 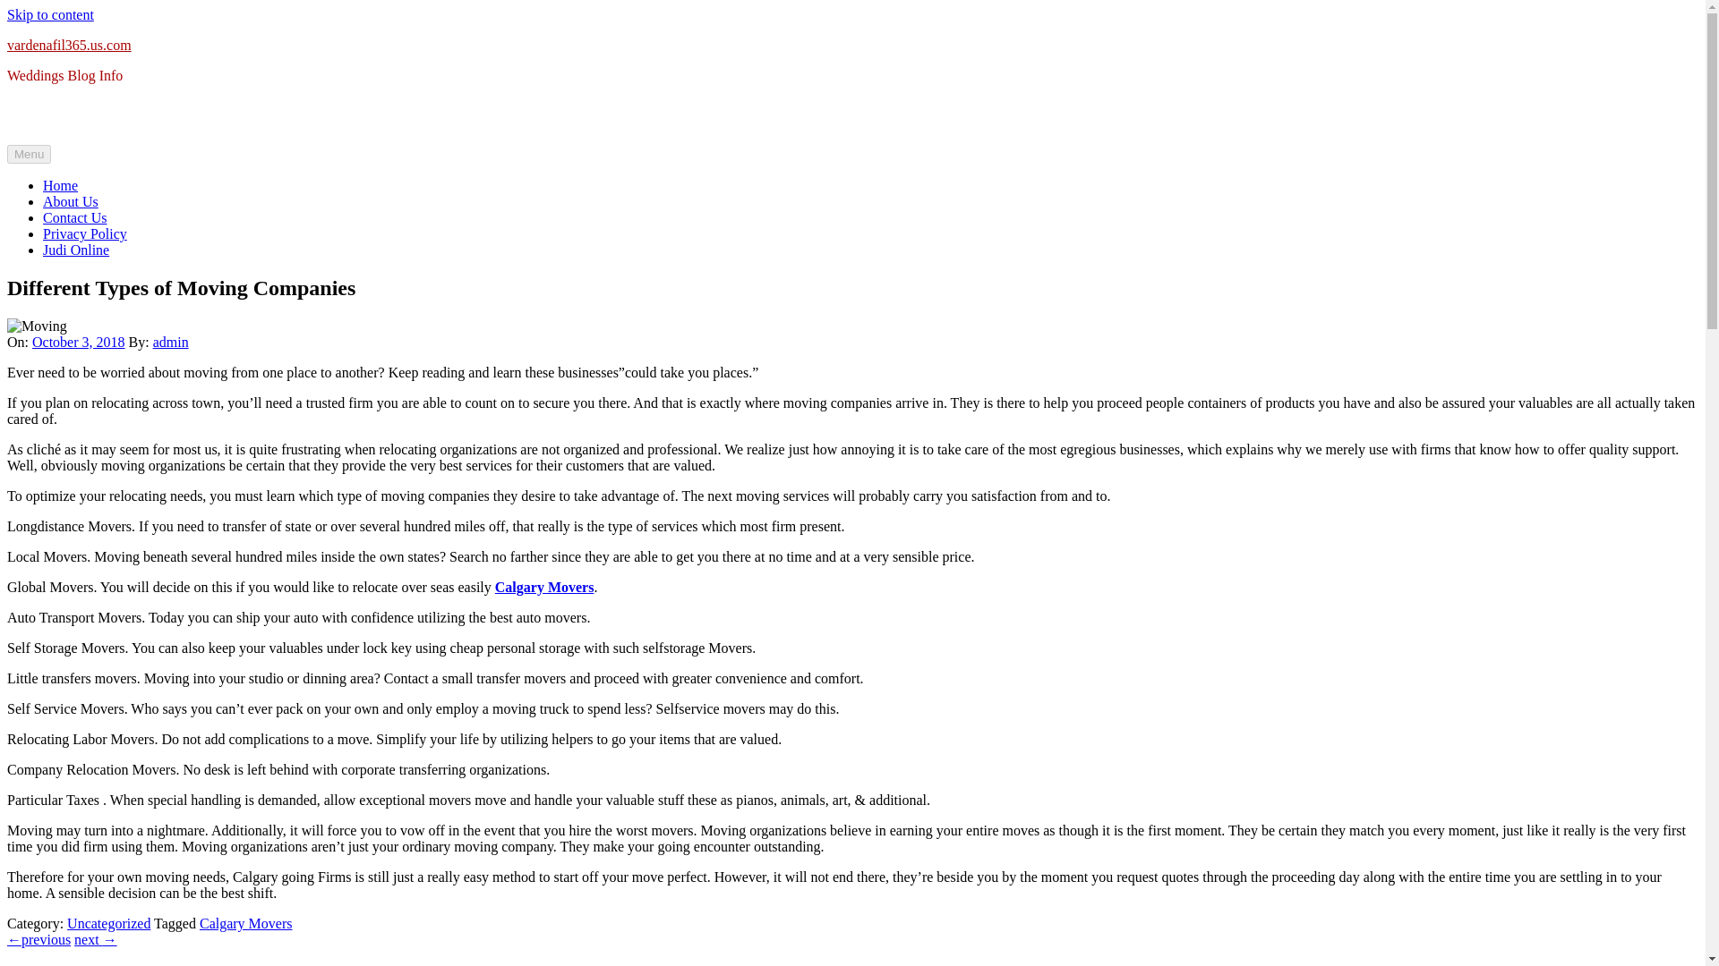 I want to click on October 3, 2018, so click(x=79, y=342).